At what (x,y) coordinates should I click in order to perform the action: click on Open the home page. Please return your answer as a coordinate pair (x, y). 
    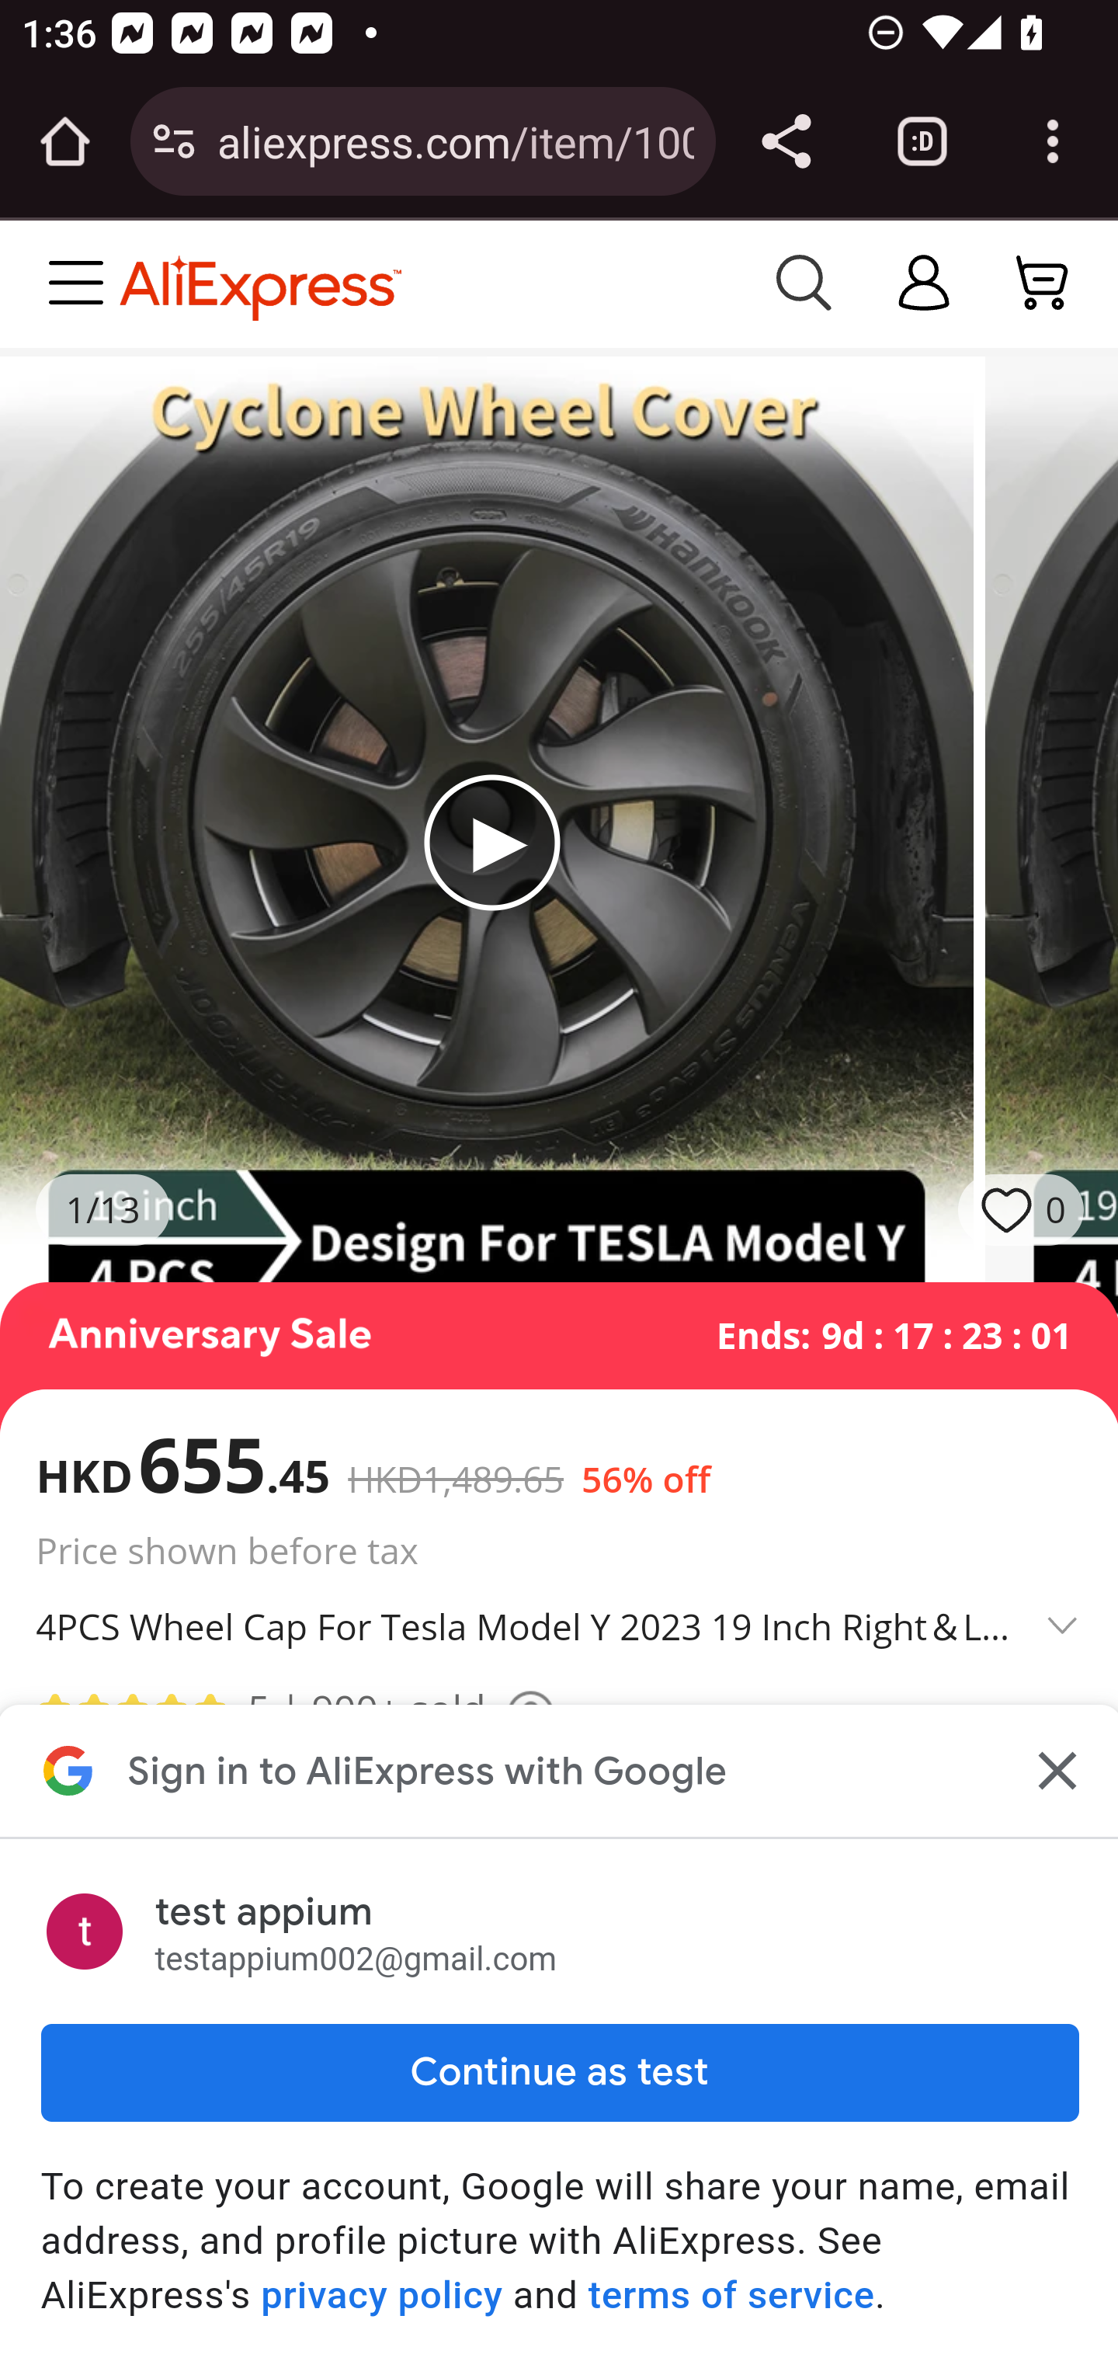
    Looking at the image, I should click on (65, 141).